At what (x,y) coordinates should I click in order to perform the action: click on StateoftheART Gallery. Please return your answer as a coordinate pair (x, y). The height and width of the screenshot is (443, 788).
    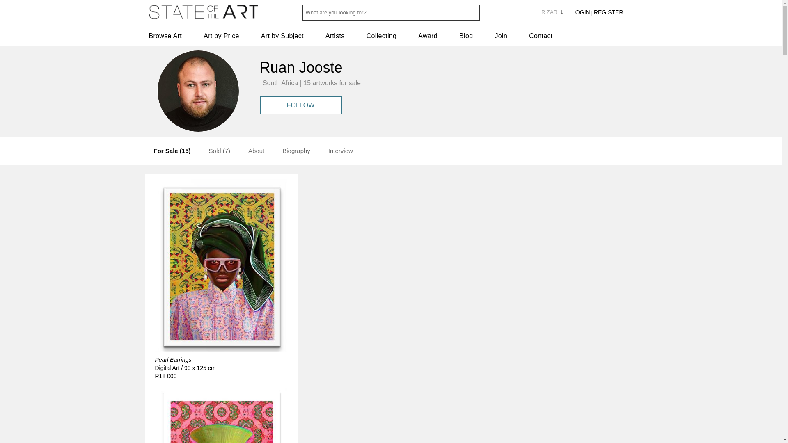
    Looking at the image, I should click on (204, 14).